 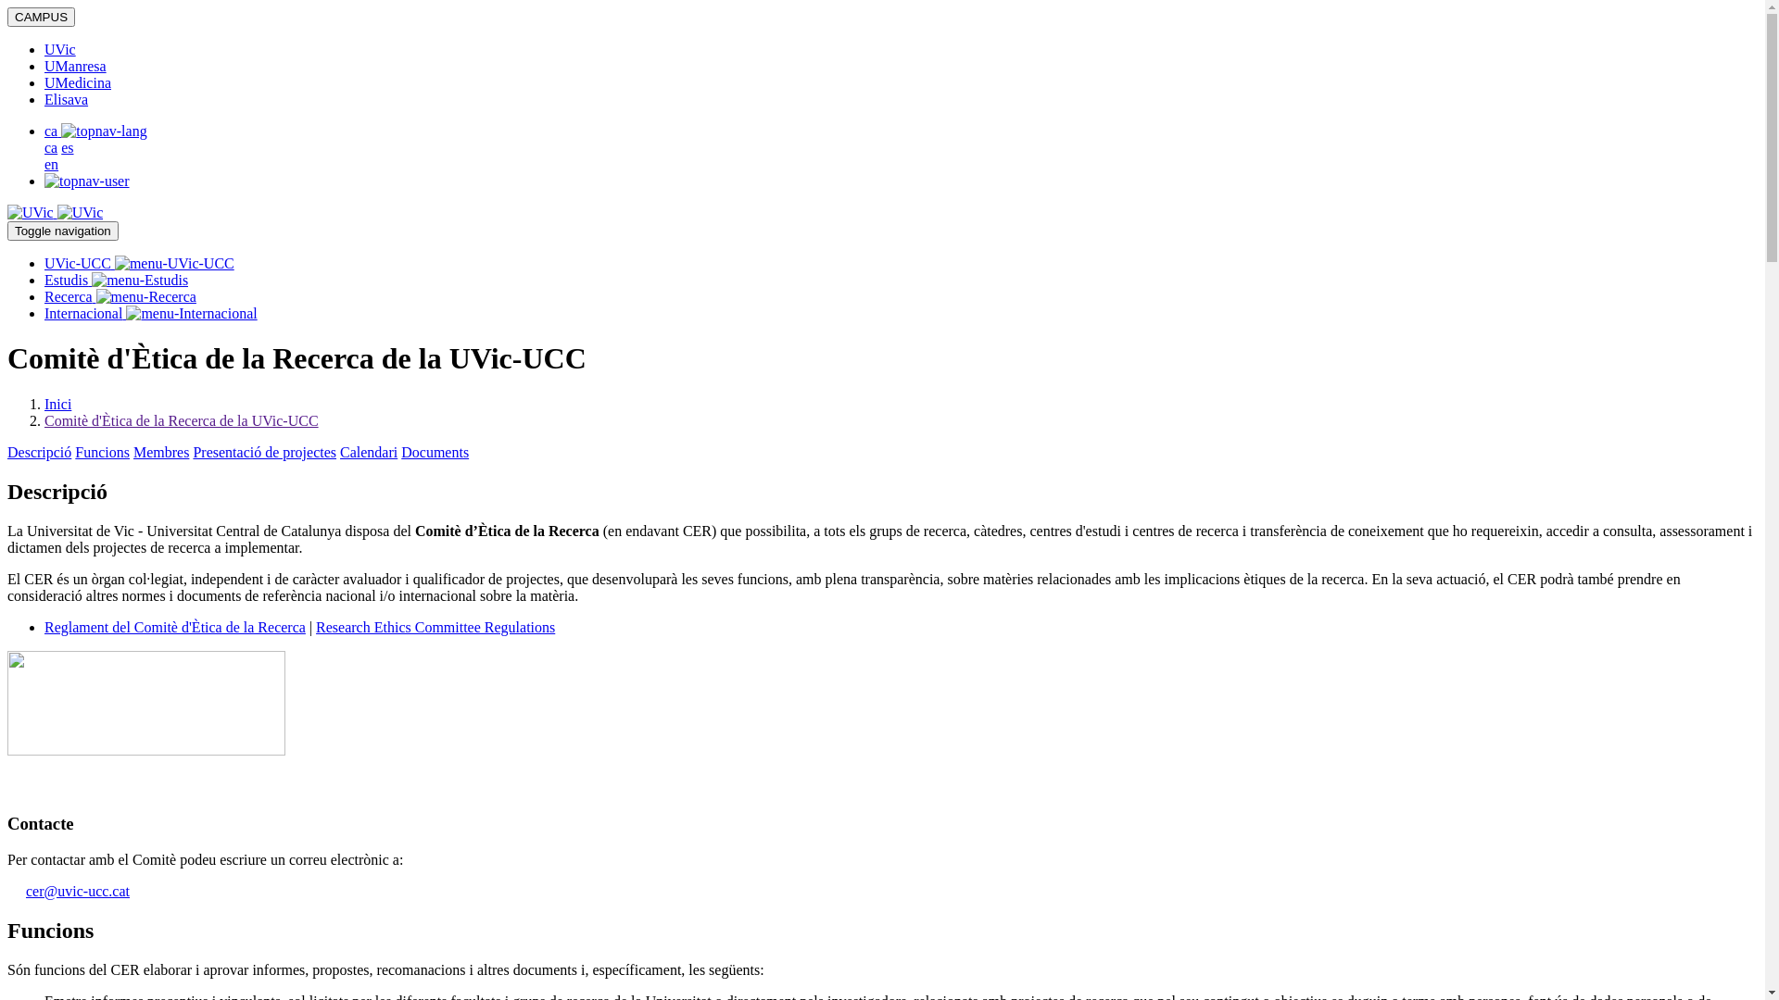 I want to click on CAMPUS, so click(x=41, y=17).